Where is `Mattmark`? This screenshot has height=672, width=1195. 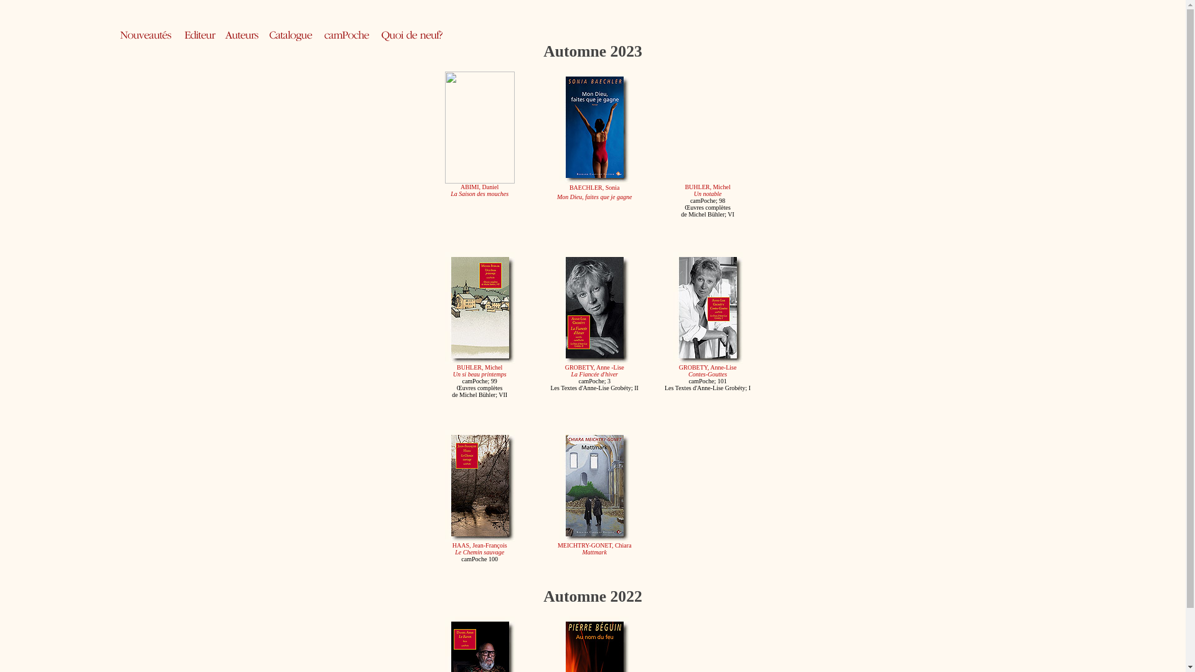 Mattmark is located at coordinates (595, 553).